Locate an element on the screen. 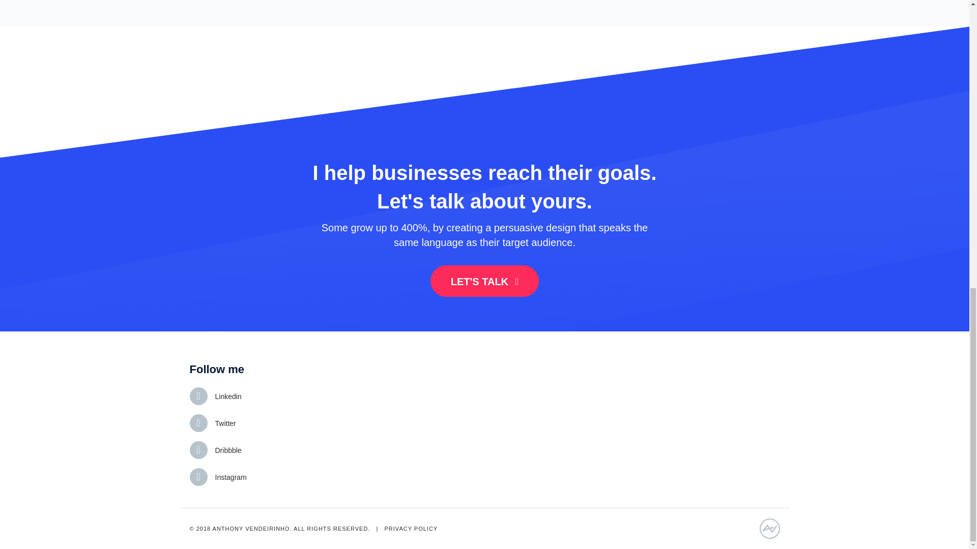 Image resolution: width=977 pixels, height=549 pixels. Dribbble is located at coordinates (228, 450).